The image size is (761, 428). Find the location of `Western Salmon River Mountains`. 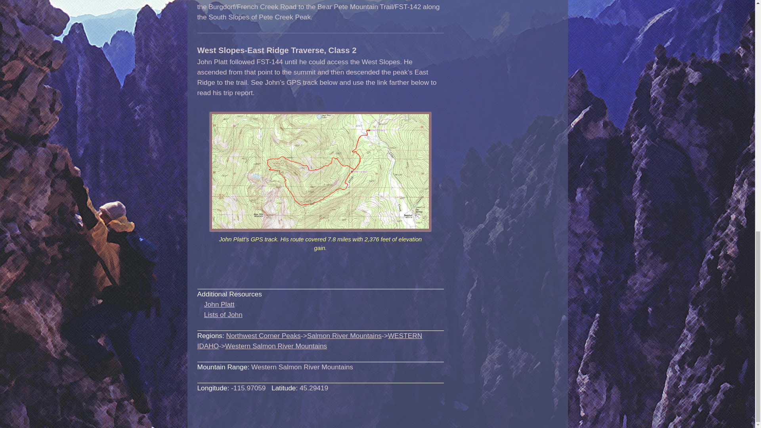

Western Salmon River Mountains is located at coordinates (276, 346).